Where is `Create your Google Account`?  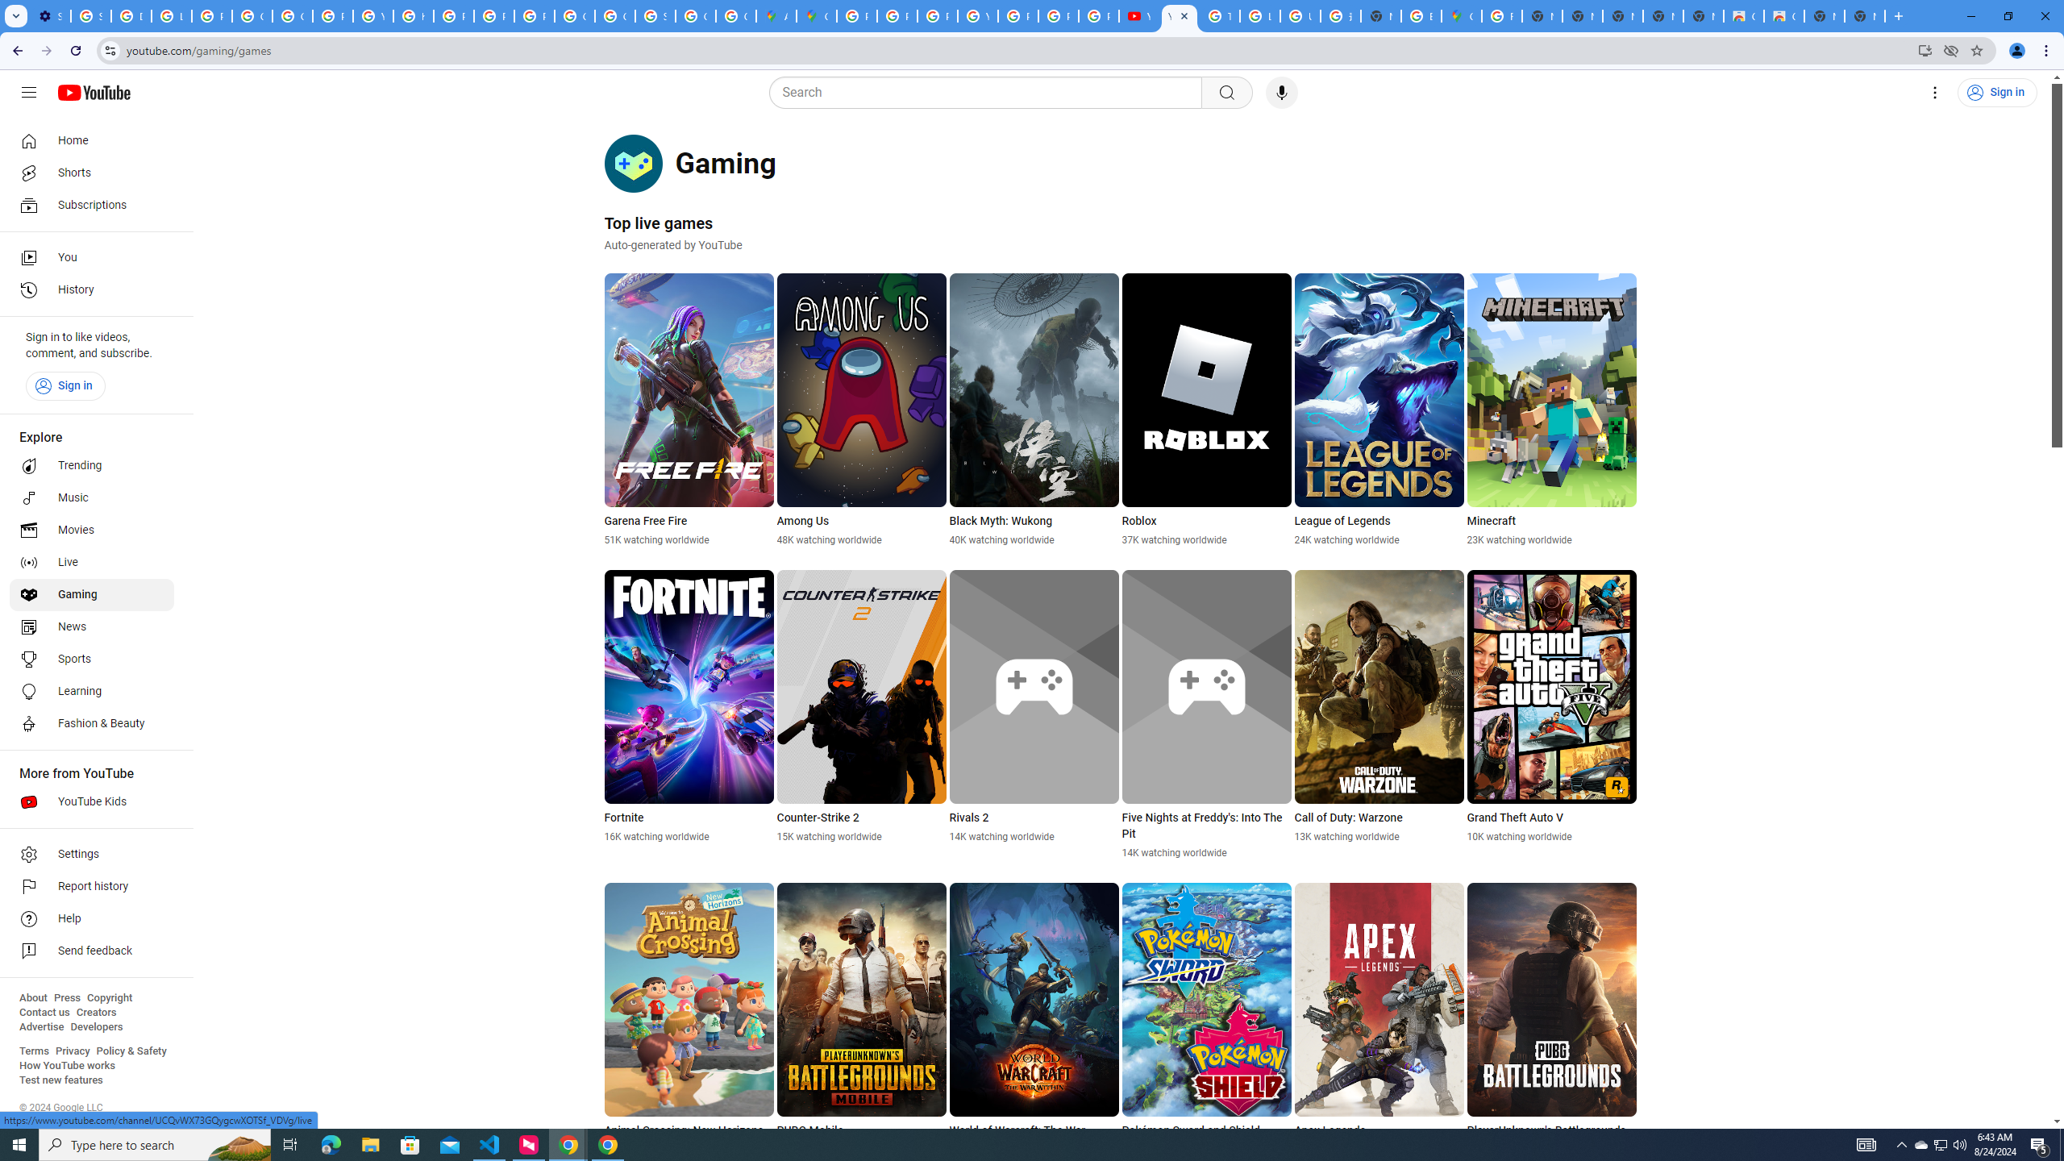
Create your Google Account is located at coordinates (735, 16).